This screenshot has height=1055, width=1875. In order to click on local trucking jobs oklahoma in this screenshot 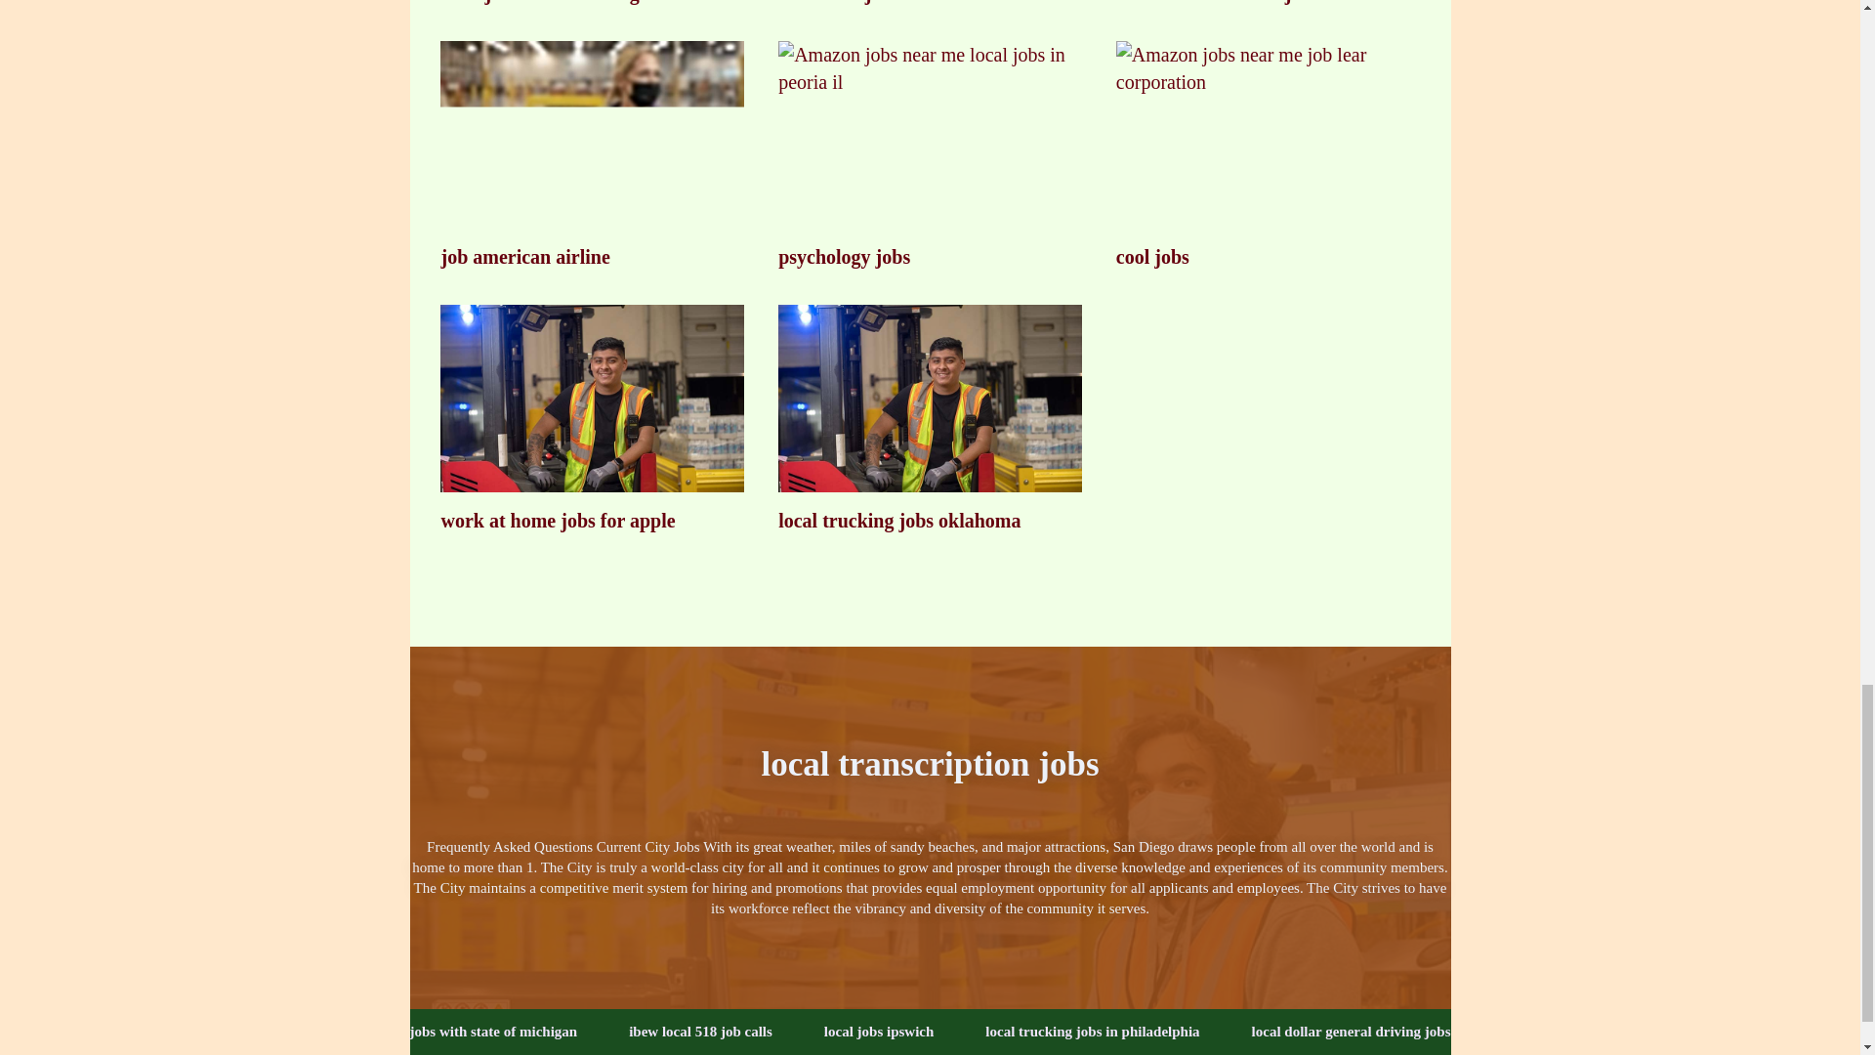, I will do `click(930, 419)`.